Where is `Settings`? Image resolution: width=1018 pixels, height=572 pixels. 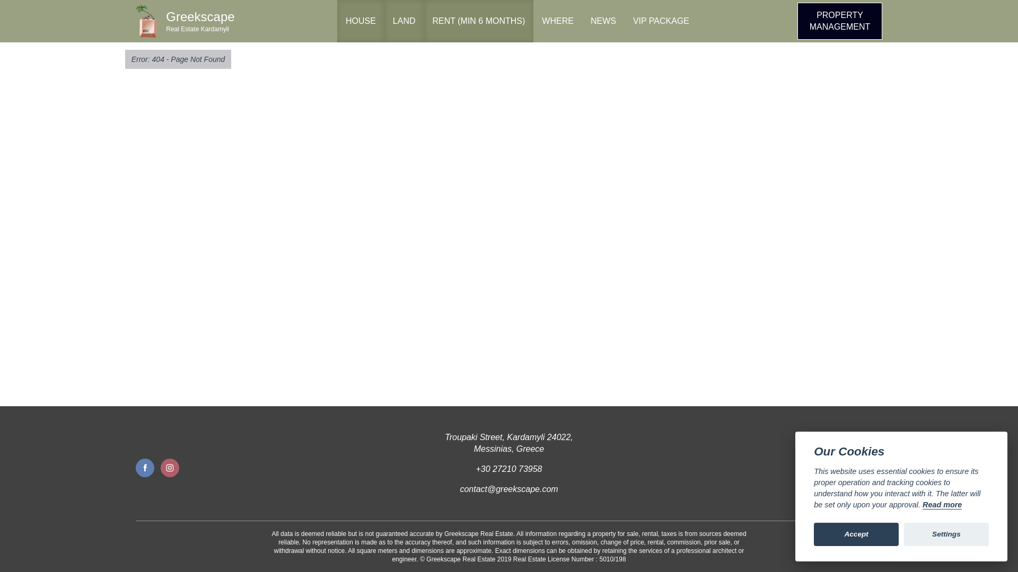 Settings is located at coordinates (946, 534).